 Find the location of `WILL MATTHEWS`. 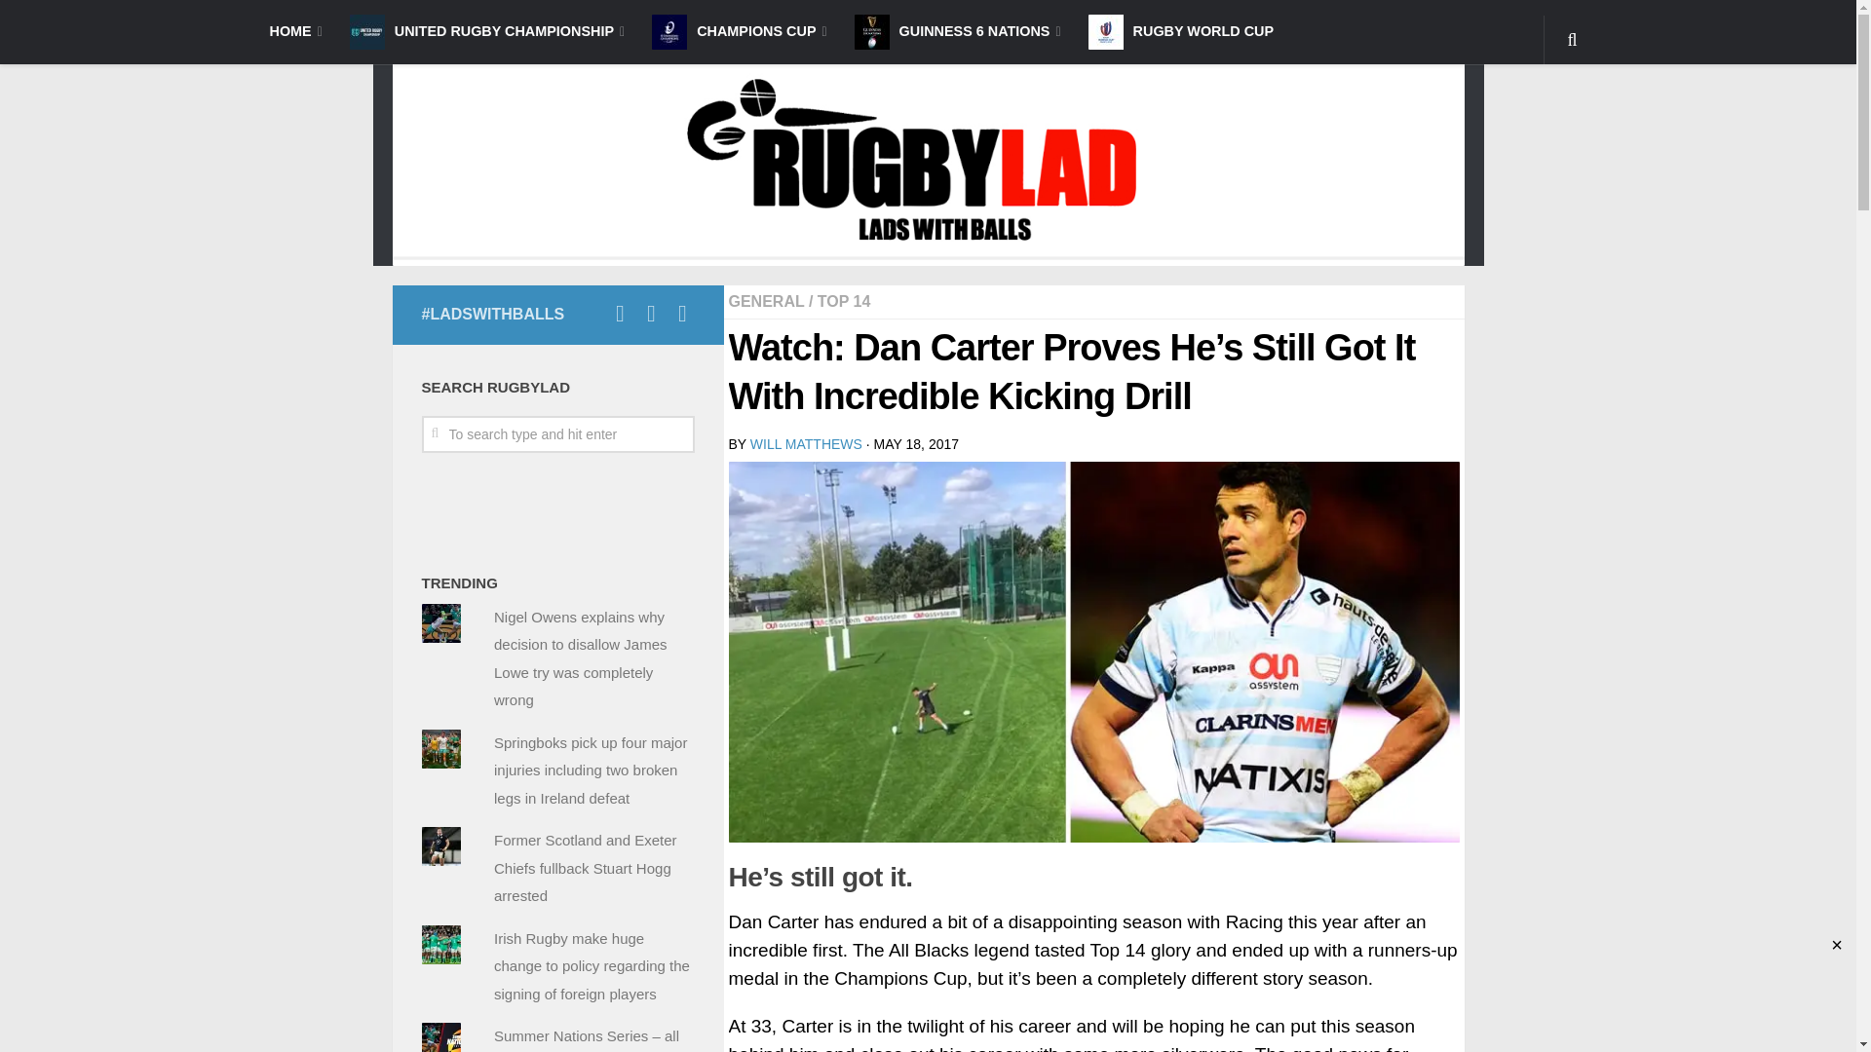

WILL MATTHEWS is located at coordinates (806, 444).